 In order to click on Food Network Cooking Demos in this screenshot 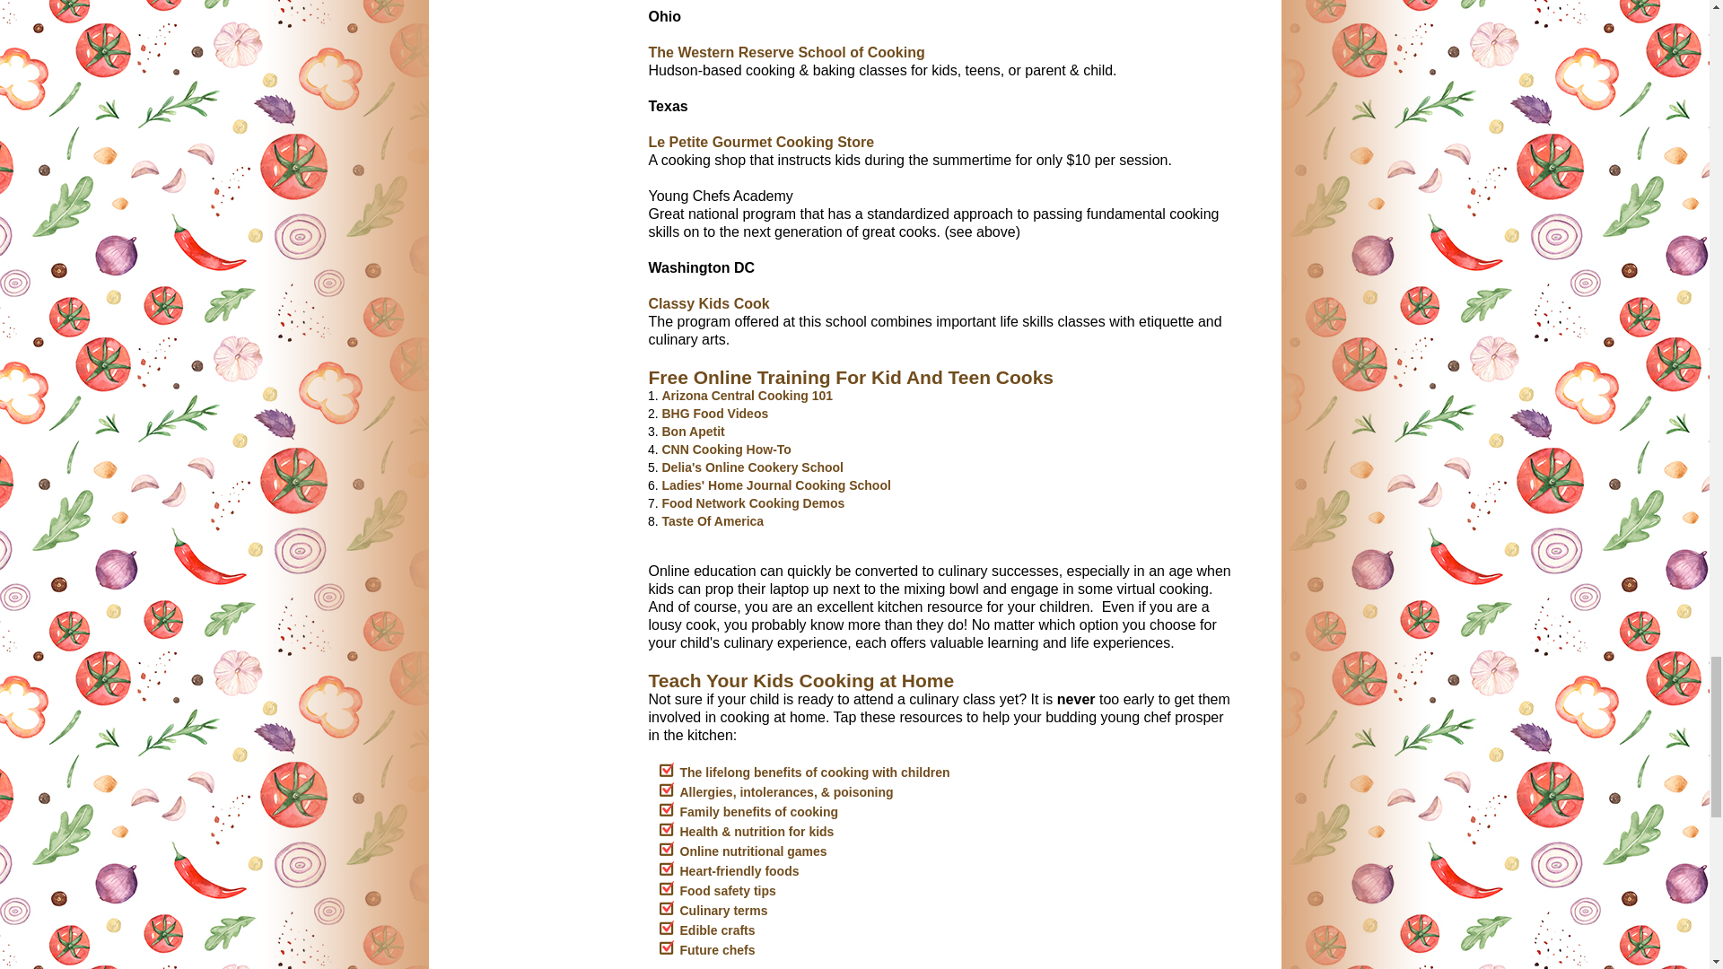, I will do `click(754, 502)`.